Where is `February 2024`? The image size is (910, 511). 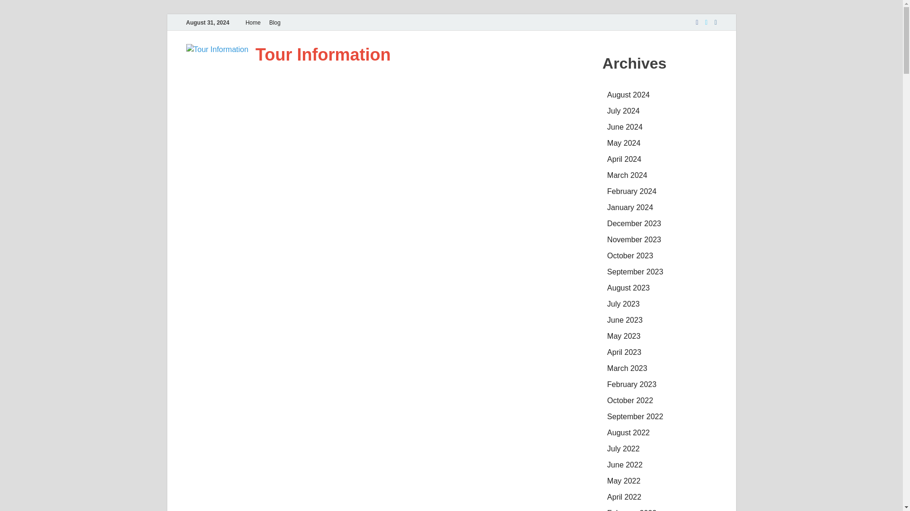 February 2024 is located at coordinates (631, 191).